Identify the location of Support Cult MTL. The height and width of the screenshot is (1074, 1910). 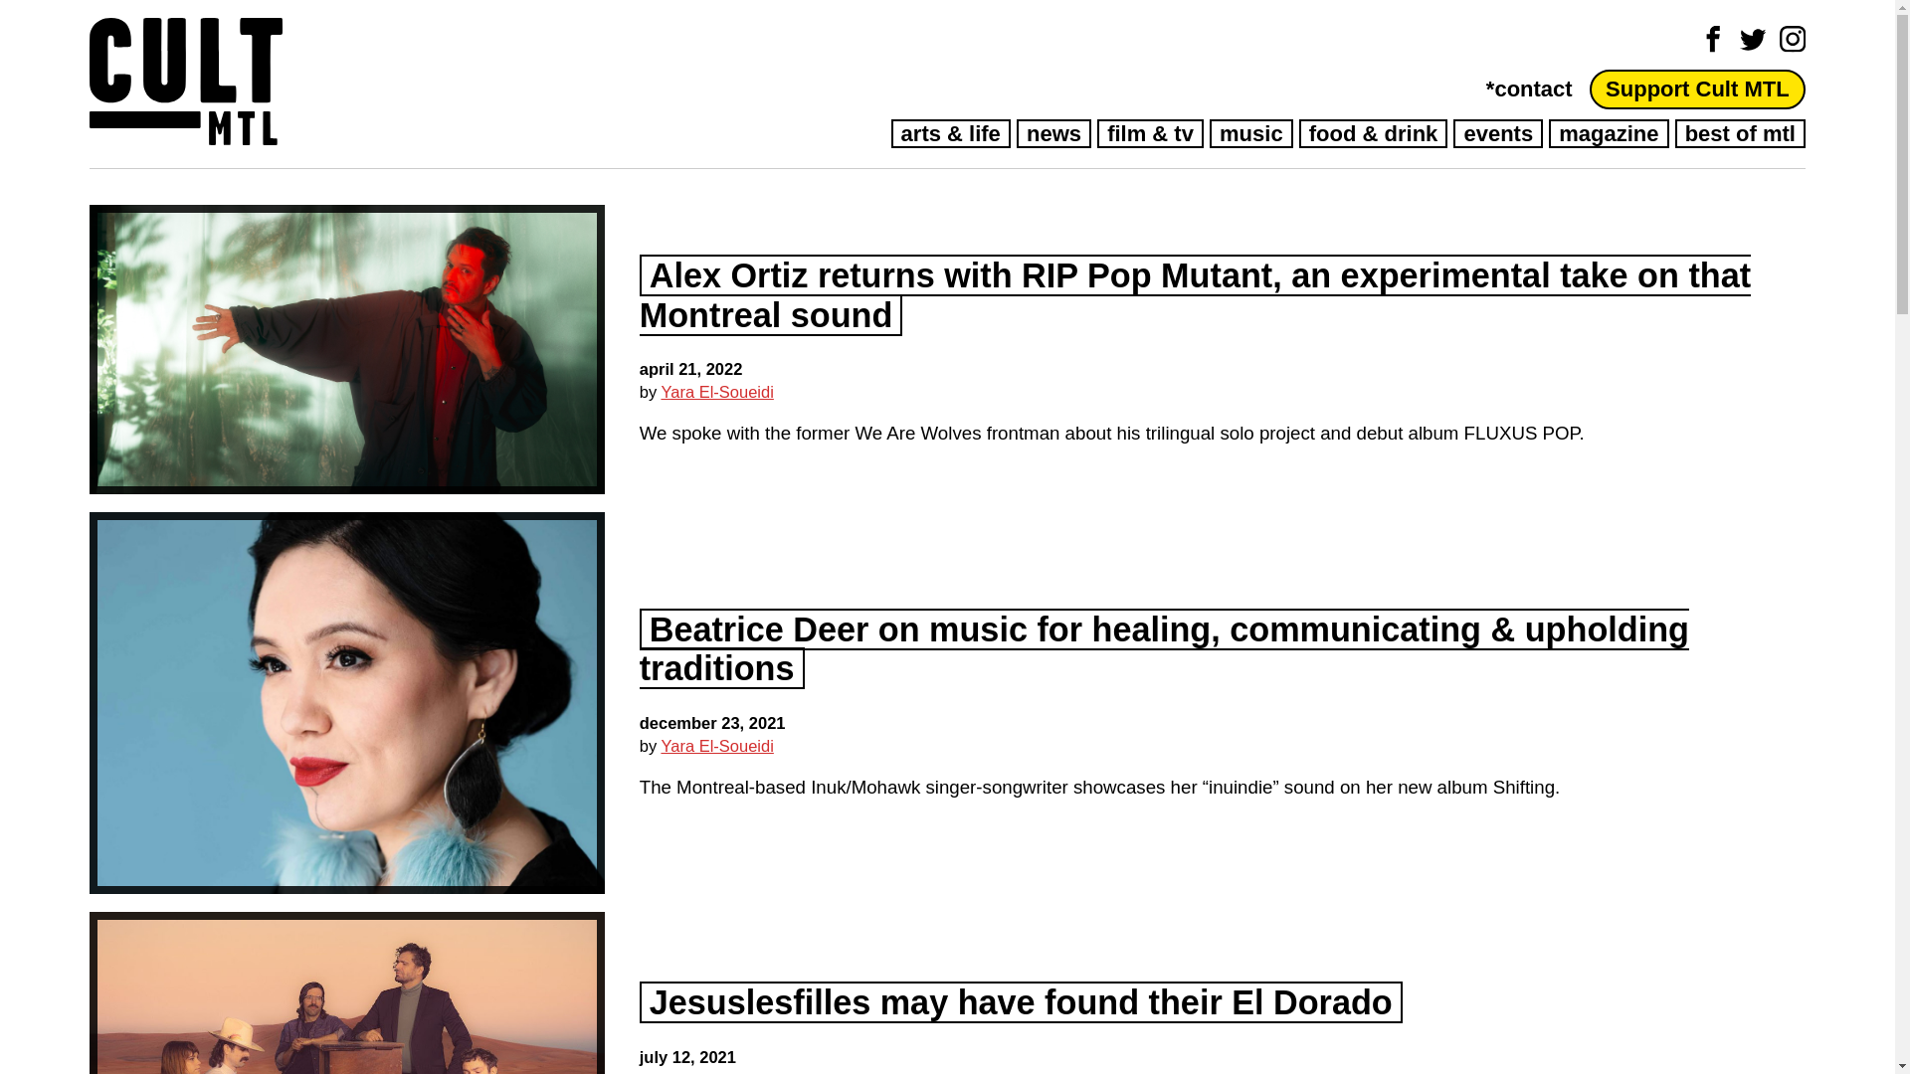
(1697, 88).